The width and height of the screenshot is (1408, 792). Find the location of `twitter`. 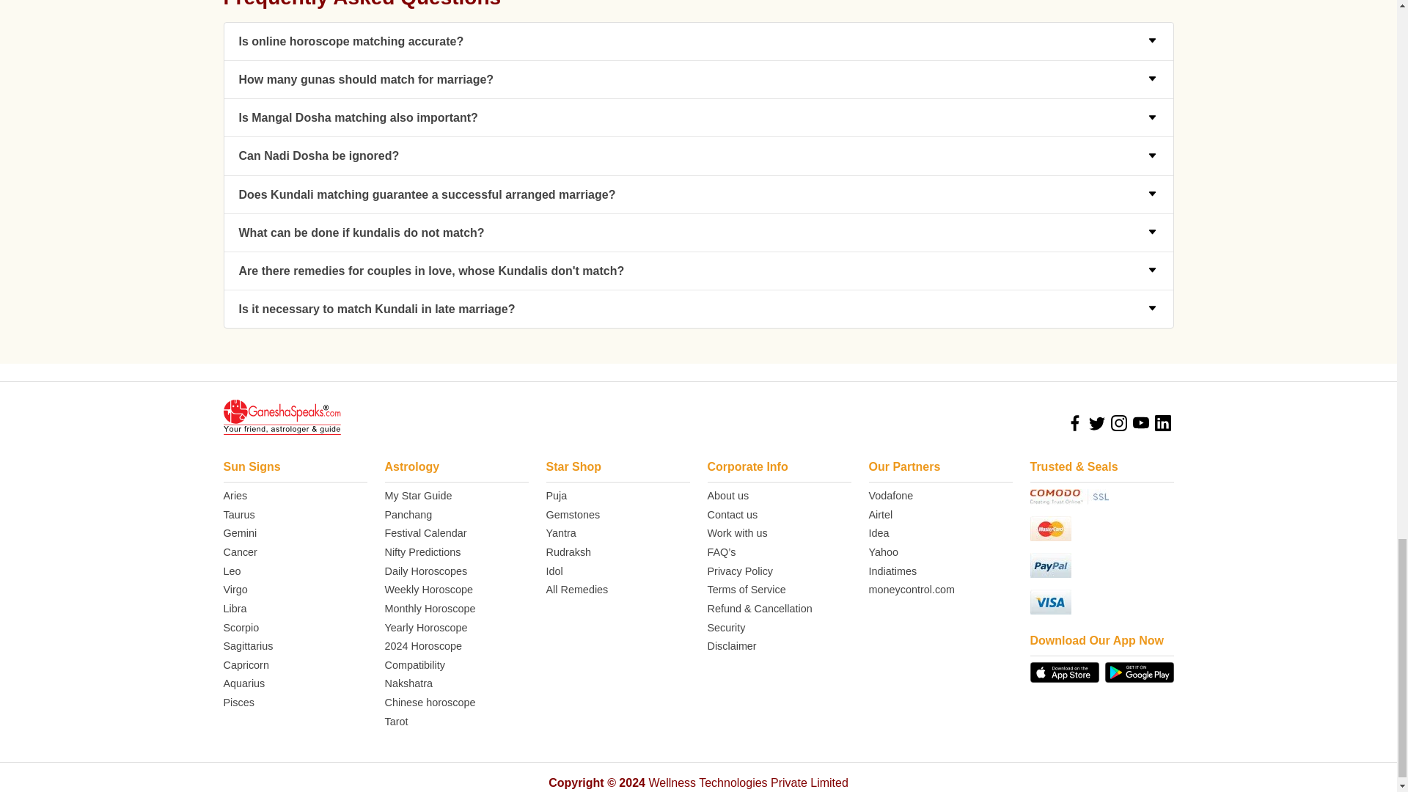

twitter is located at coordinates (1096, 422).